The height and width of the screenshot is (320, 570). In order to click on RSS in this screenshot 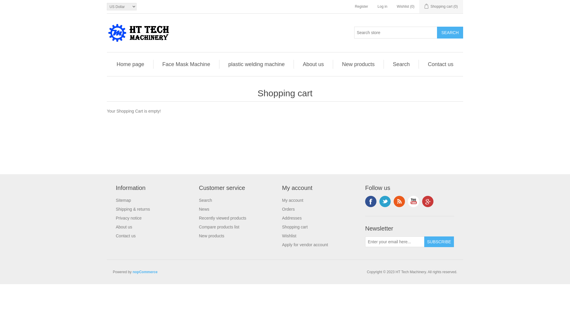, I will do `click(399, 201)`.